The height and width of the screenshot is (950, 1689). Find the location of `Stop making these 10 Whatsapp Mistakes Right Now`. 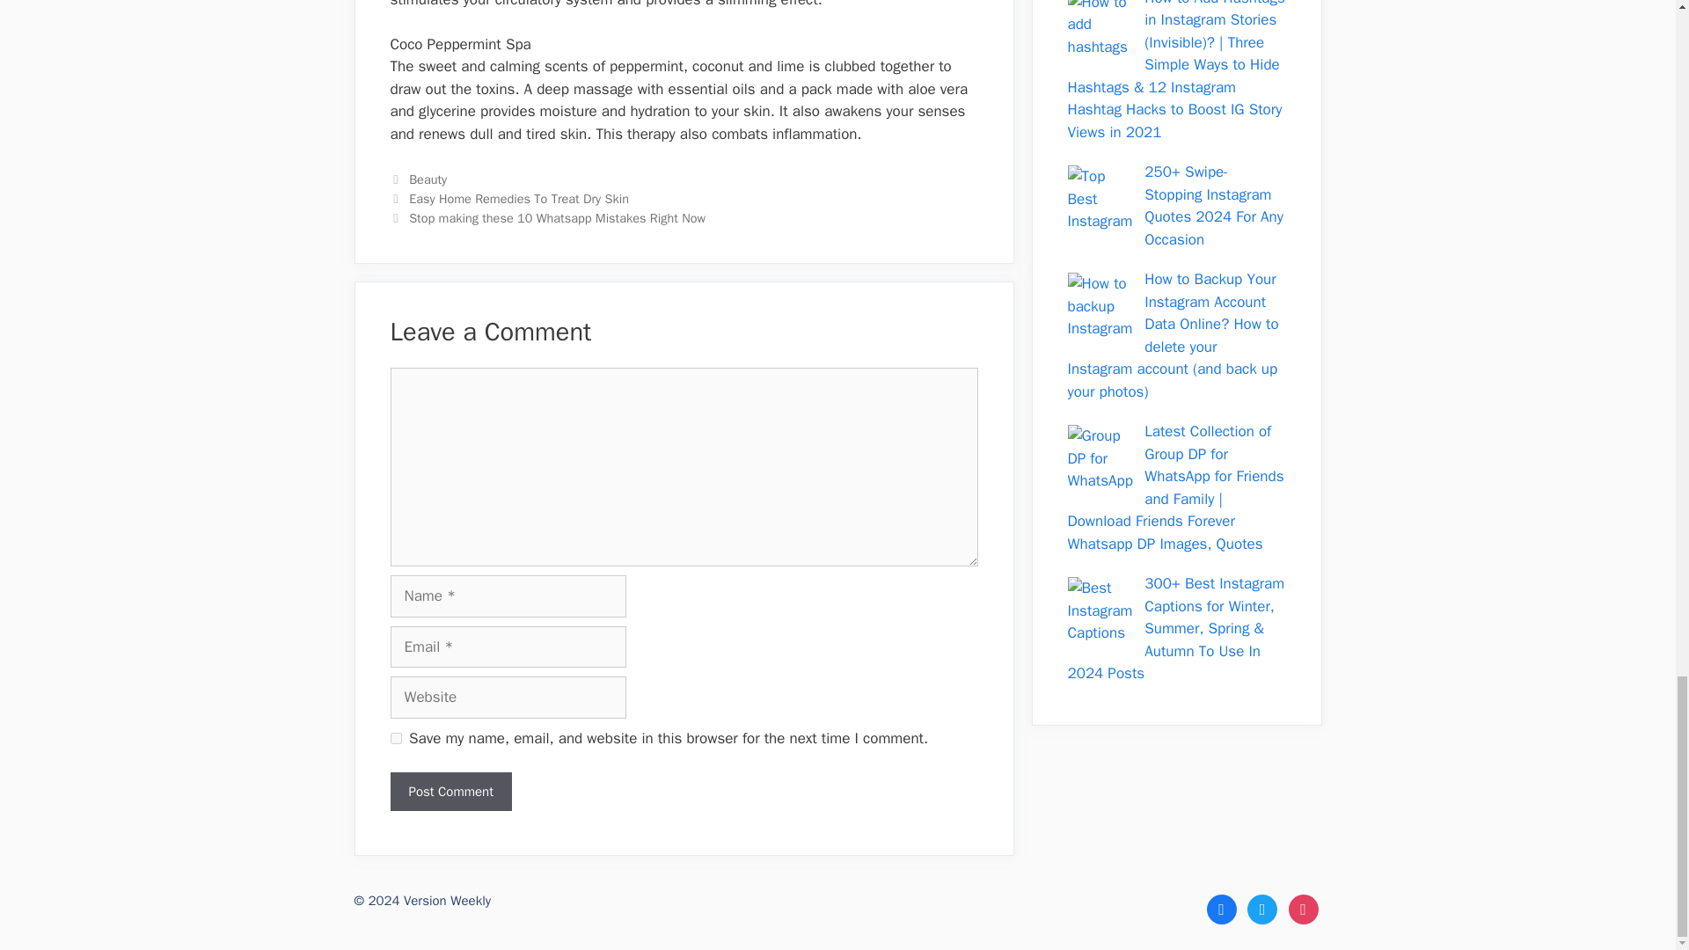

Stop making these 10 Whatsapp Mistakes Right Now is located at coordinates (557, 218).